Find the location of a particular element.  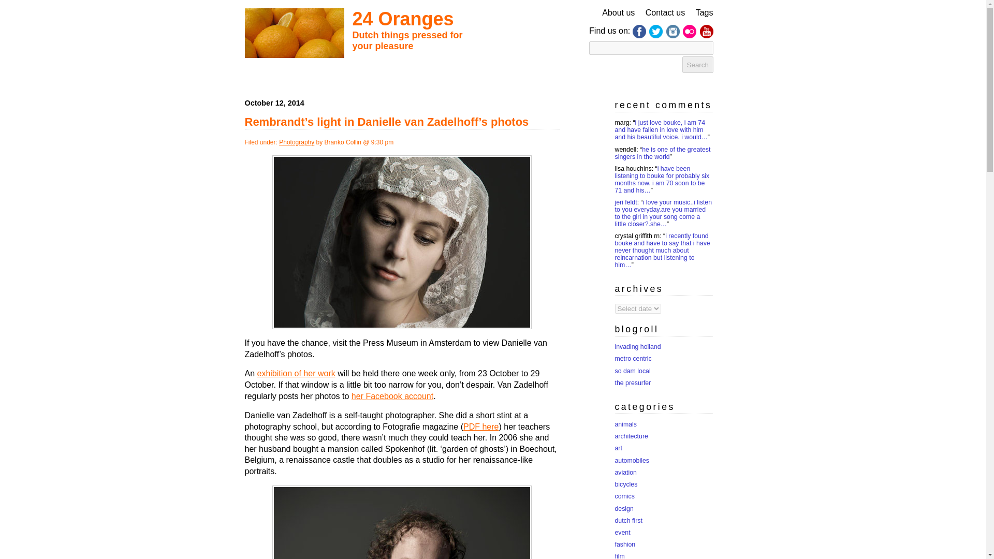

PDF here is located at coordinates (480, 426).